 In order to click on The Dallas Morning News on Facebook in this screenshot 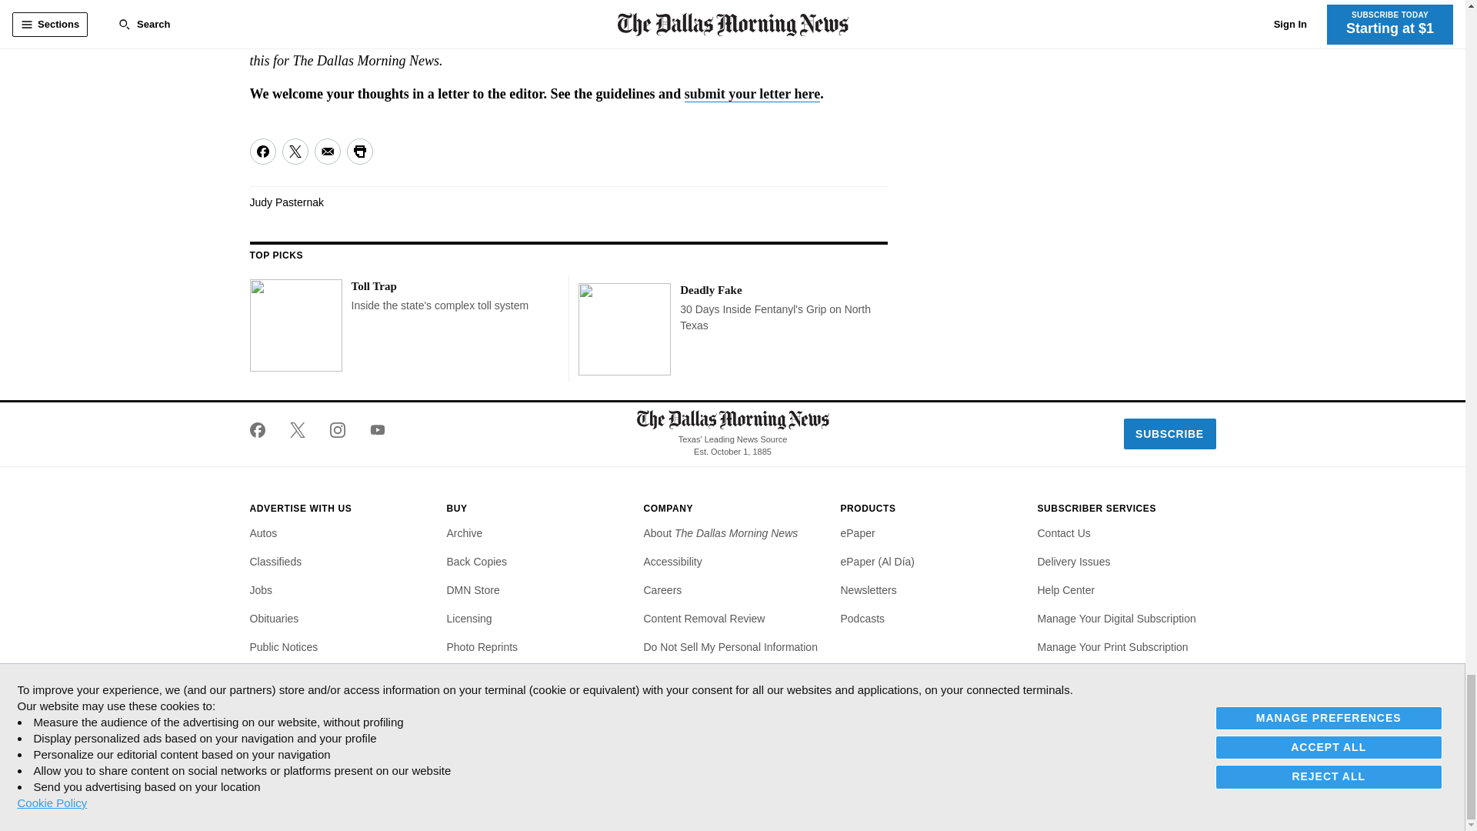, I will do `click(263, 429)`.